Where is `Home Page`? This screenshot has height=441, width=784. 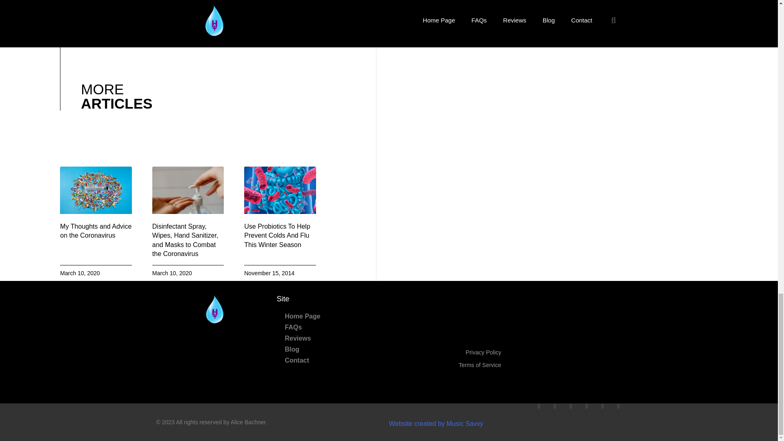 Home Page is located at coordinates (331, 316).